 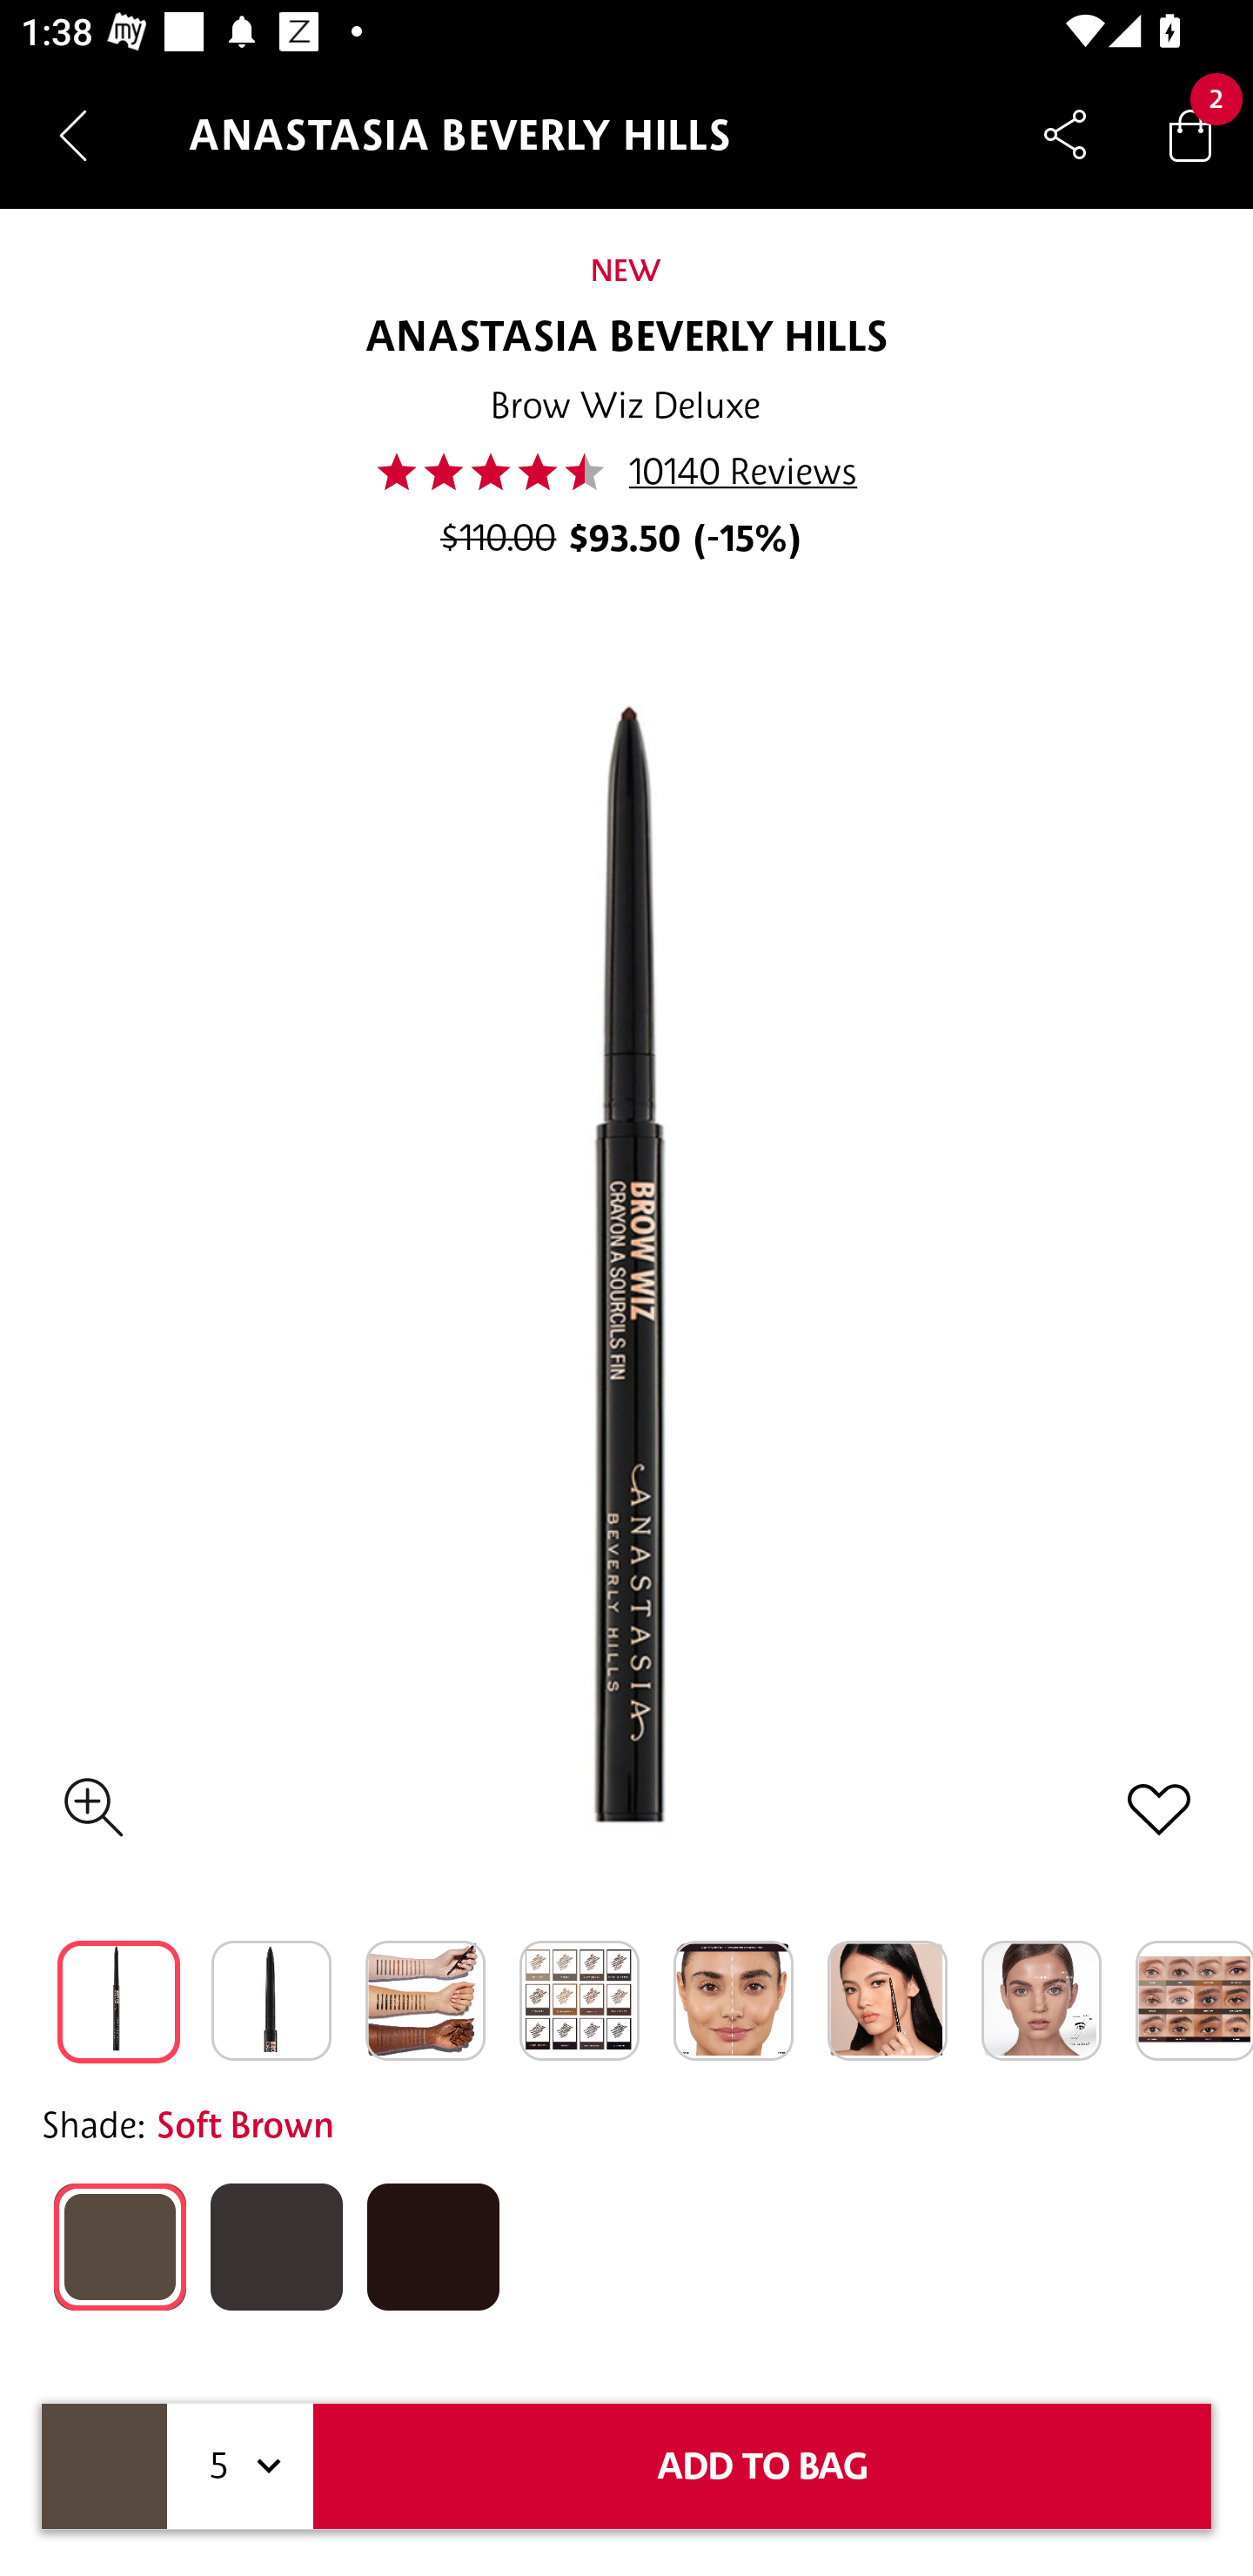 I want to click on 5, so click(x=240, y=2466).